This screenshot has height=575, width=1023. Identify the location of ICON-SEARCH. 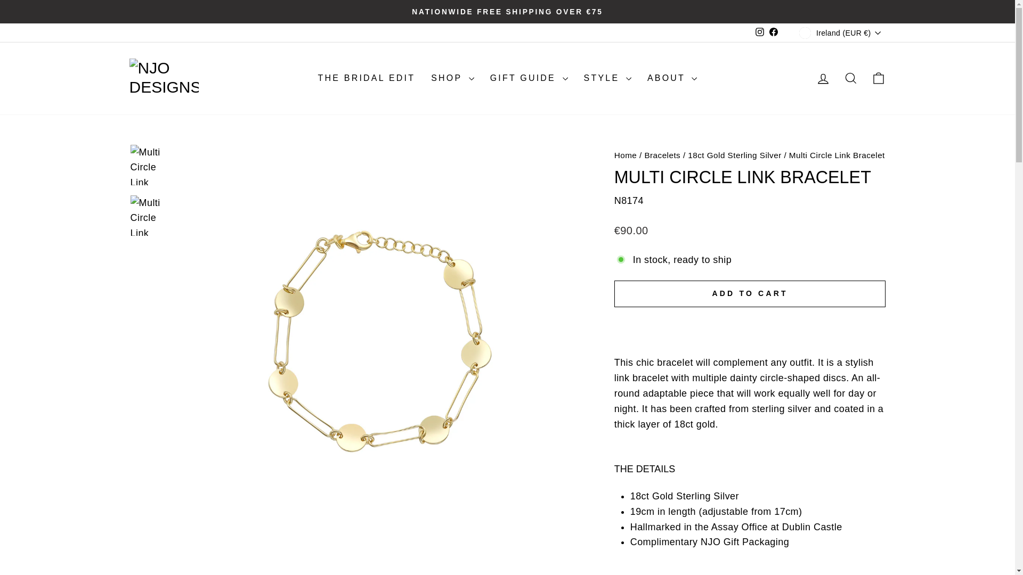
(850, 78).